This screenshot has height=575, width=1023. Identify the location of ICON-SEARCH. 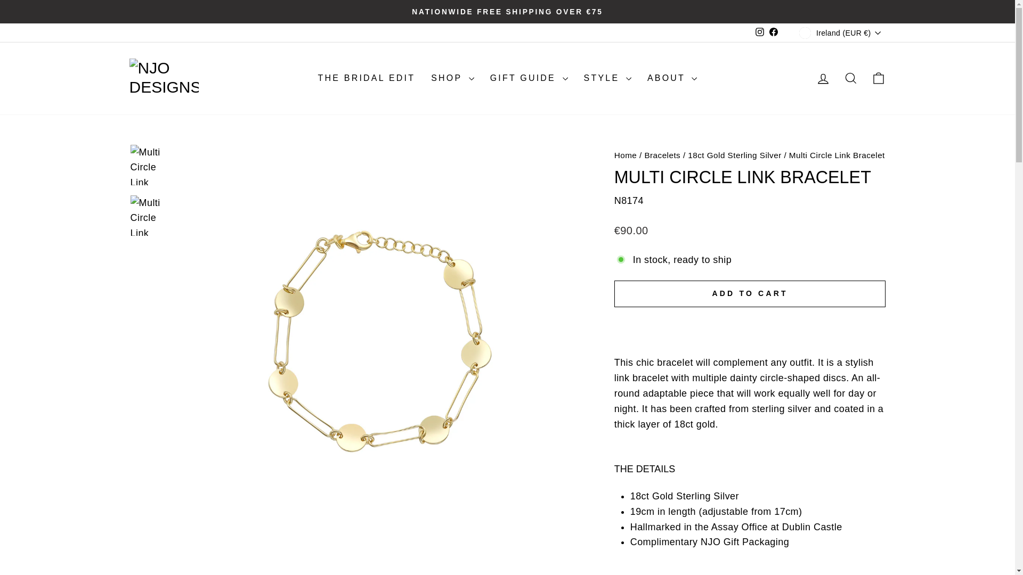
(850, 78).